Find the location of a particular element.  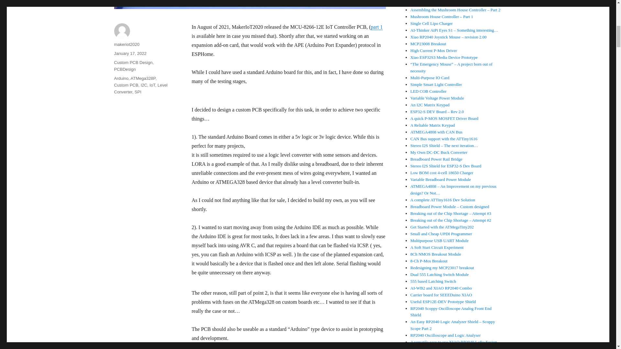

January 17, 2022 is located at coordinates (130, 53).